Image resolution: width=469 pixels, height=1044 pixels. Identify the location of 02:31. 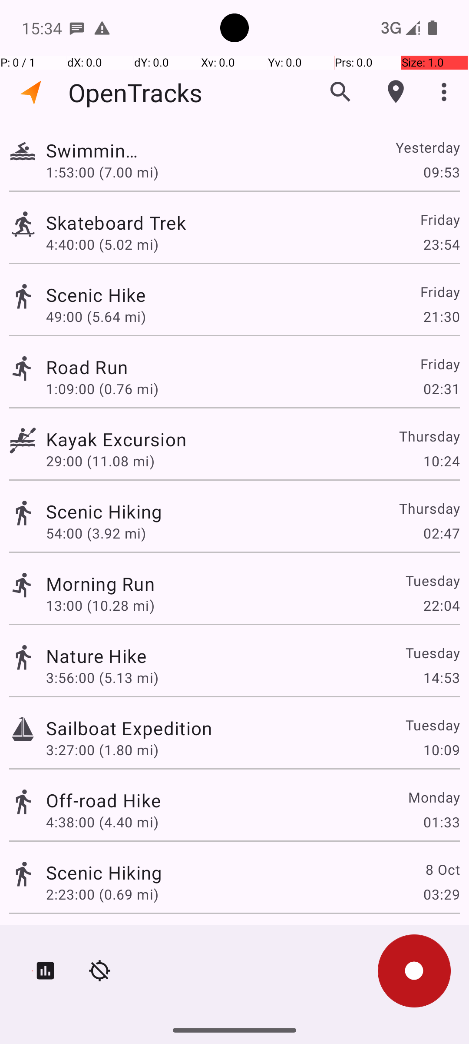
(441, 389).